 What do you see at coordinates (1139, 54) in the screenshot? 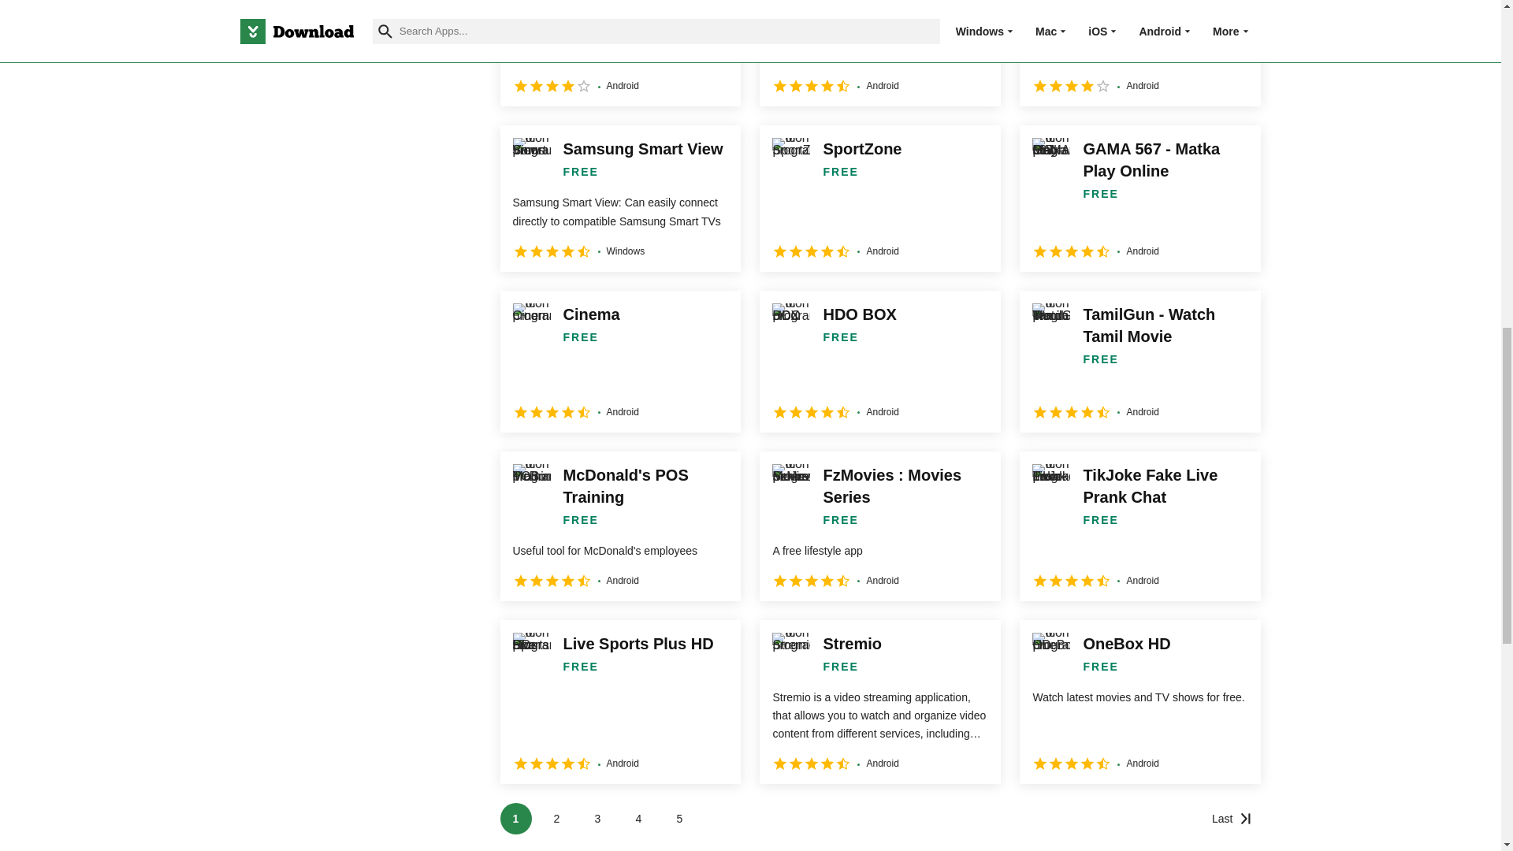
I see `Dev IPTV Player Pro` at bounding box center [1139, 54].